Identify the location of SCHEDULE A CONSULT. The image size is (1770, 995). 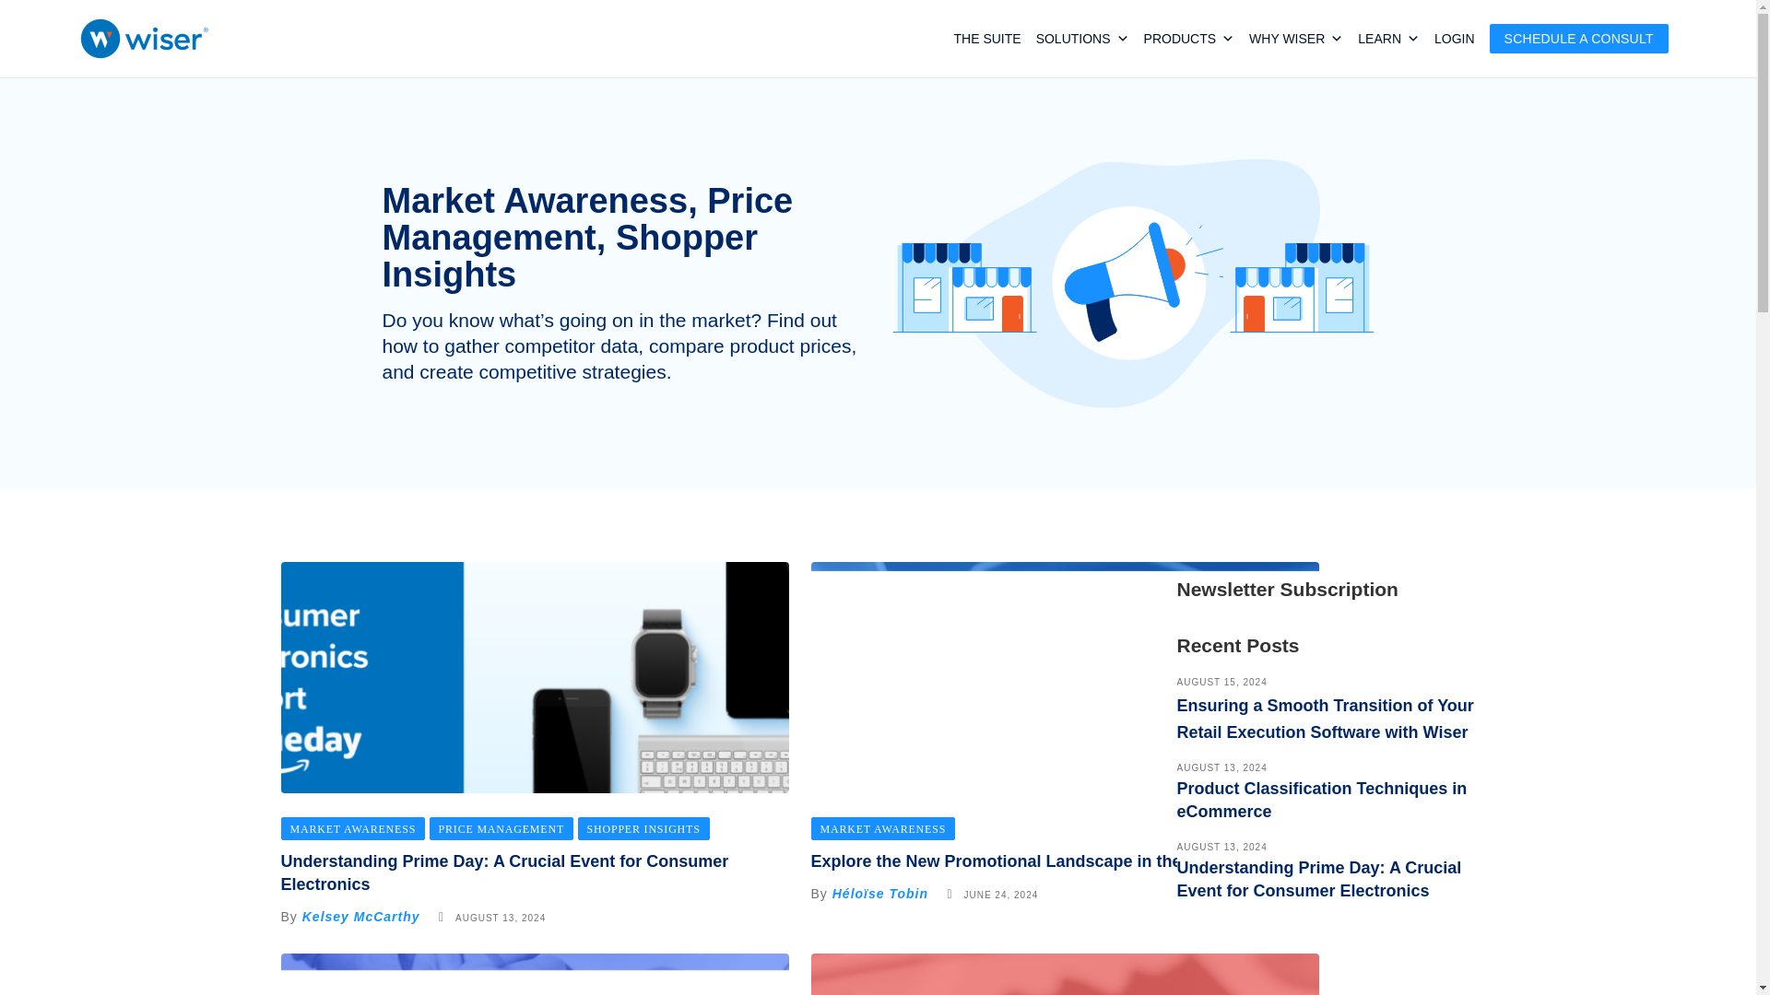
(1579, 39).